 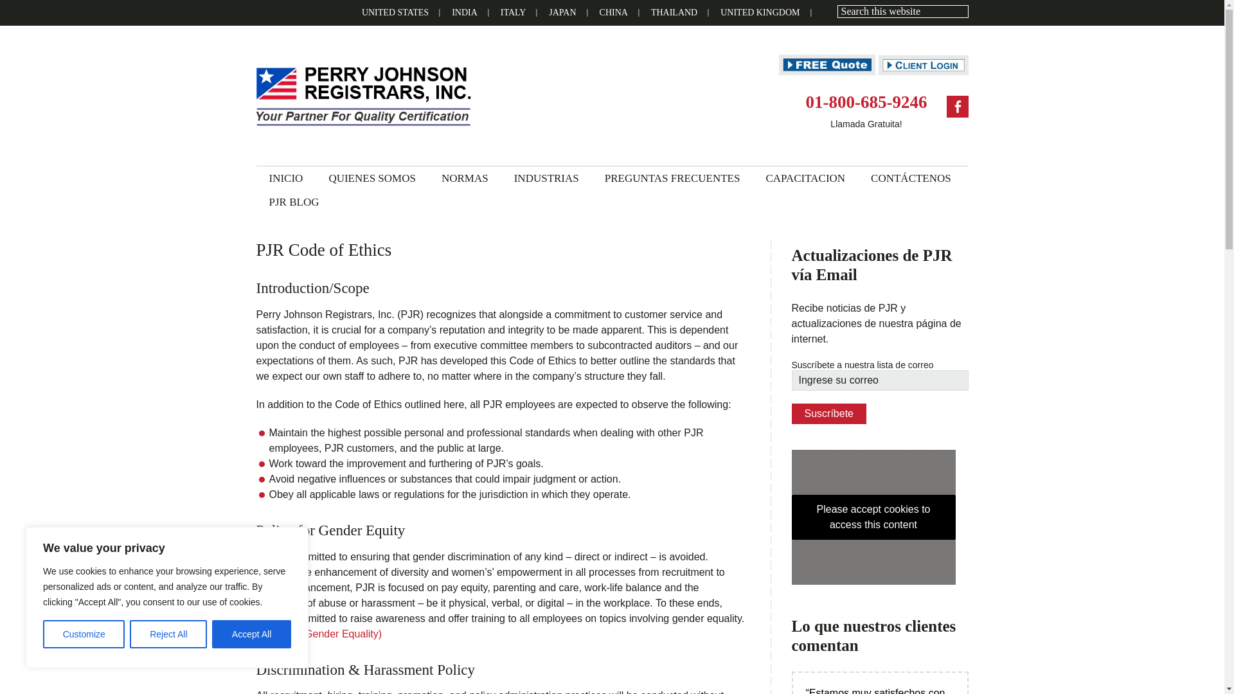 I want to click on Facebook, so click(x=956, y=107).